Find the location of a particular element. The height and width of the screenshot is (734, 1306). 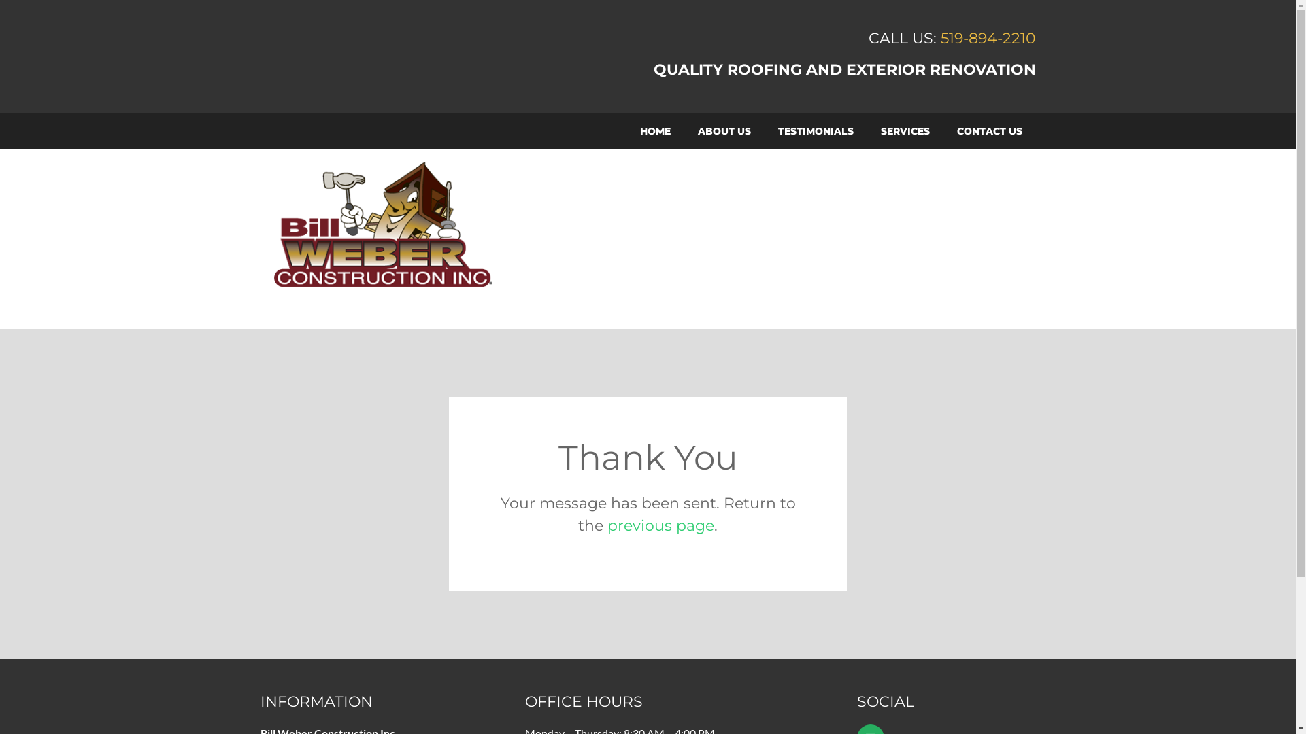

519-894-2210 is located at coordinates (988, 38).